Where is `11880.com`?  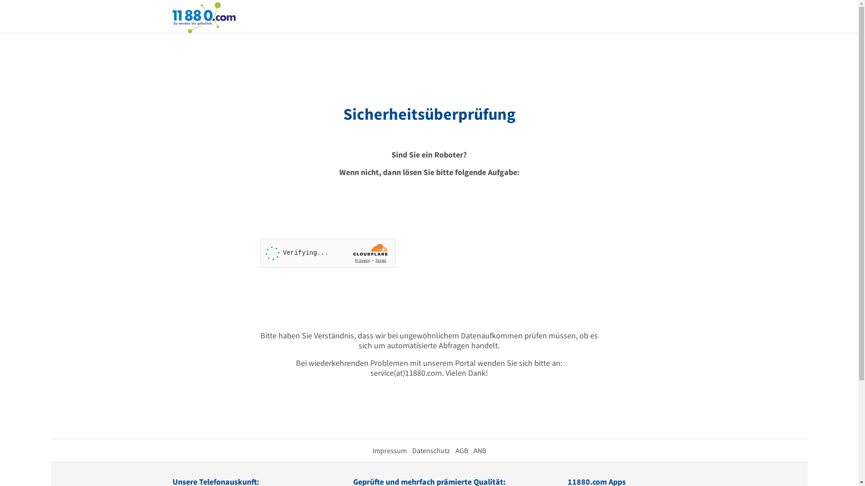
11880.com is located at coordinates (204, 17).